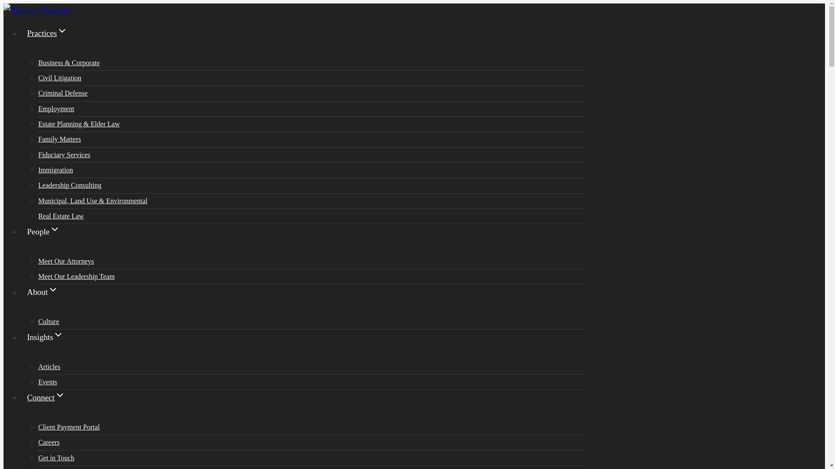 This screenshot has height=469, width=835. I want to click on Civil Litigation, so click(311, 78).